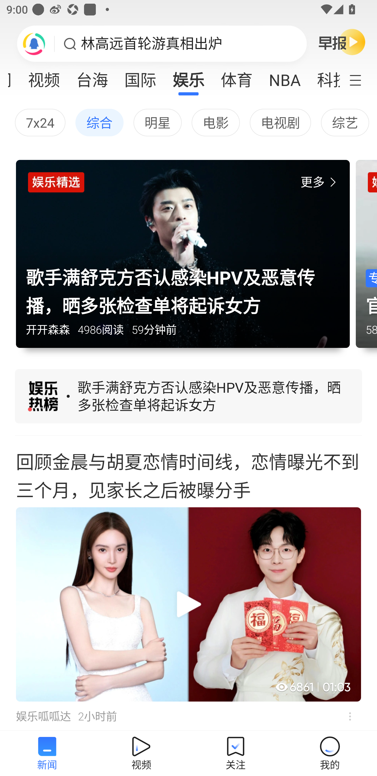 The height and width of the screenshot is (776, 377). Describe the element at coordinates (152, 44) in the screenshot. I see `林高远首轮游真相出炉` at that location.